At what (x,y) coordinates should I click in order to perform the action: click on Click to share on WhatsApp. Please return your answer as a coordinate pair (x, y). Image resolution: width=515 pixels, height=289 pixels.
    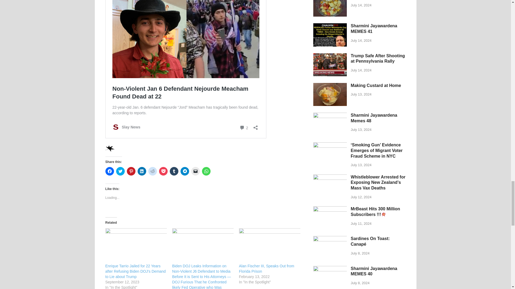
    Looking at the image, I should click on (206, 171).